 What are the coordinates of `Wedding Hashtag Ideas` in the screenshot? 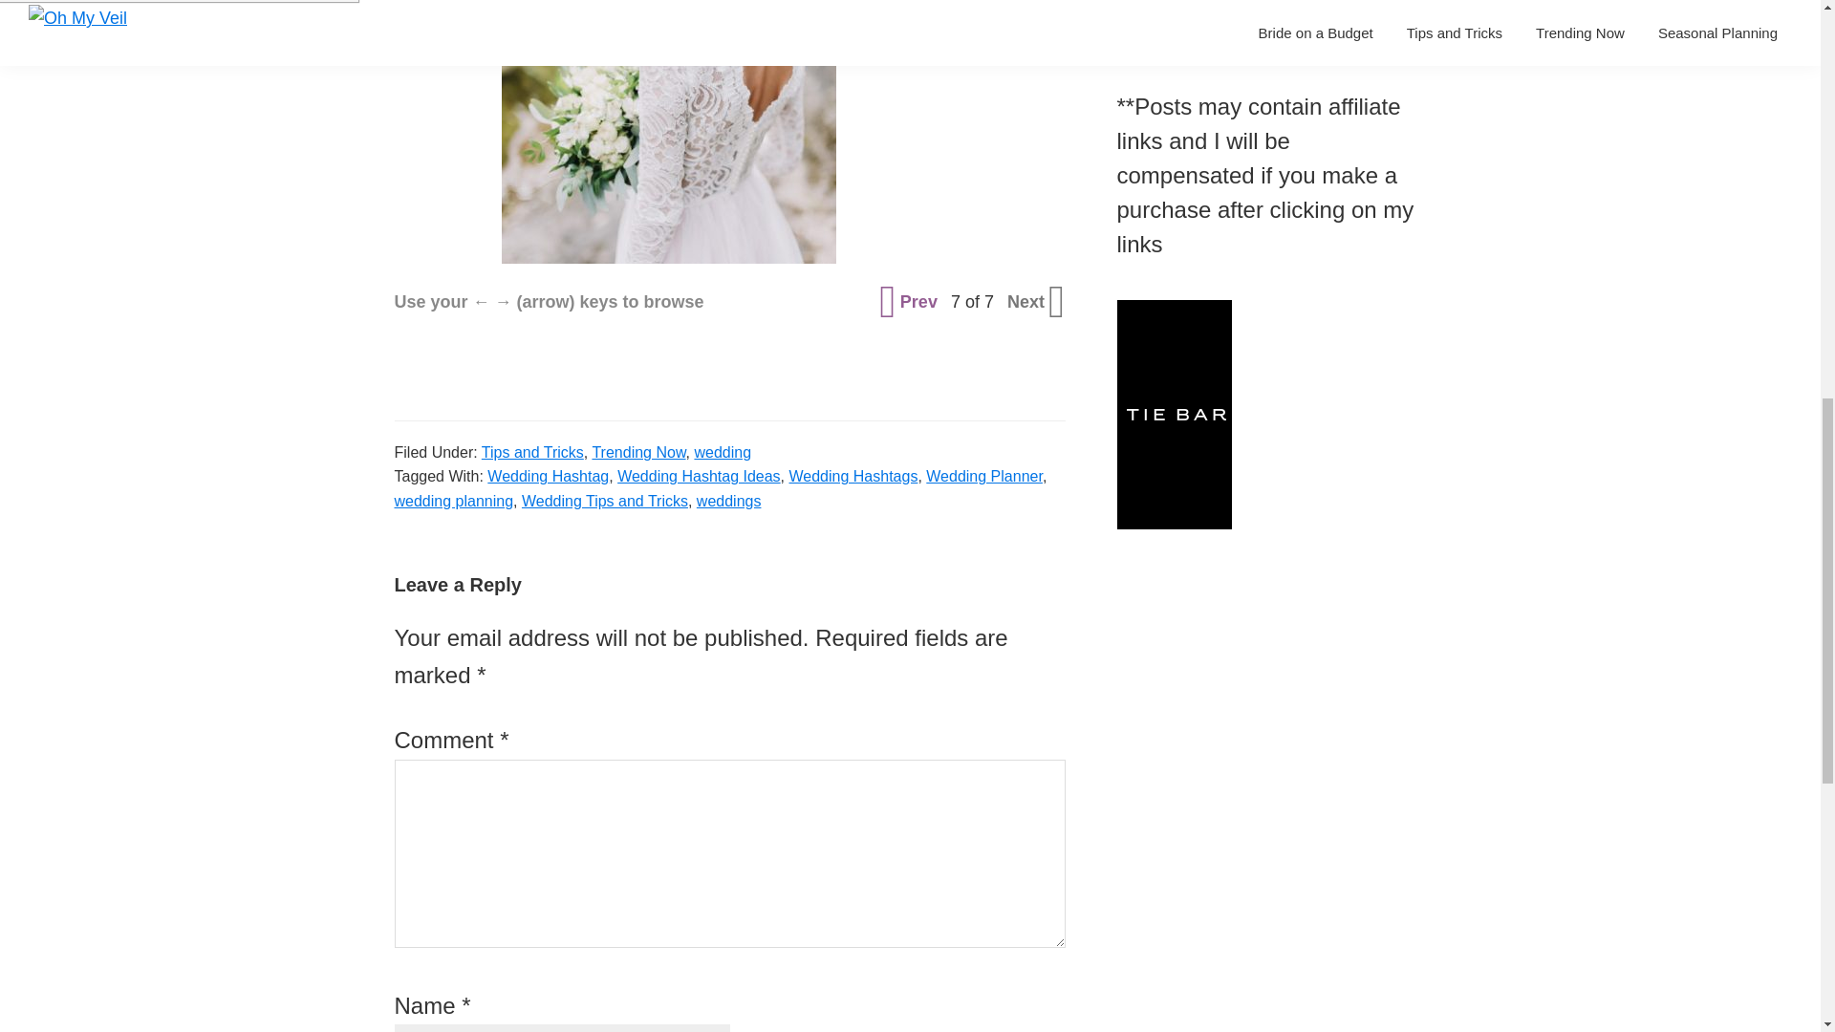 It's located at (698, 476).